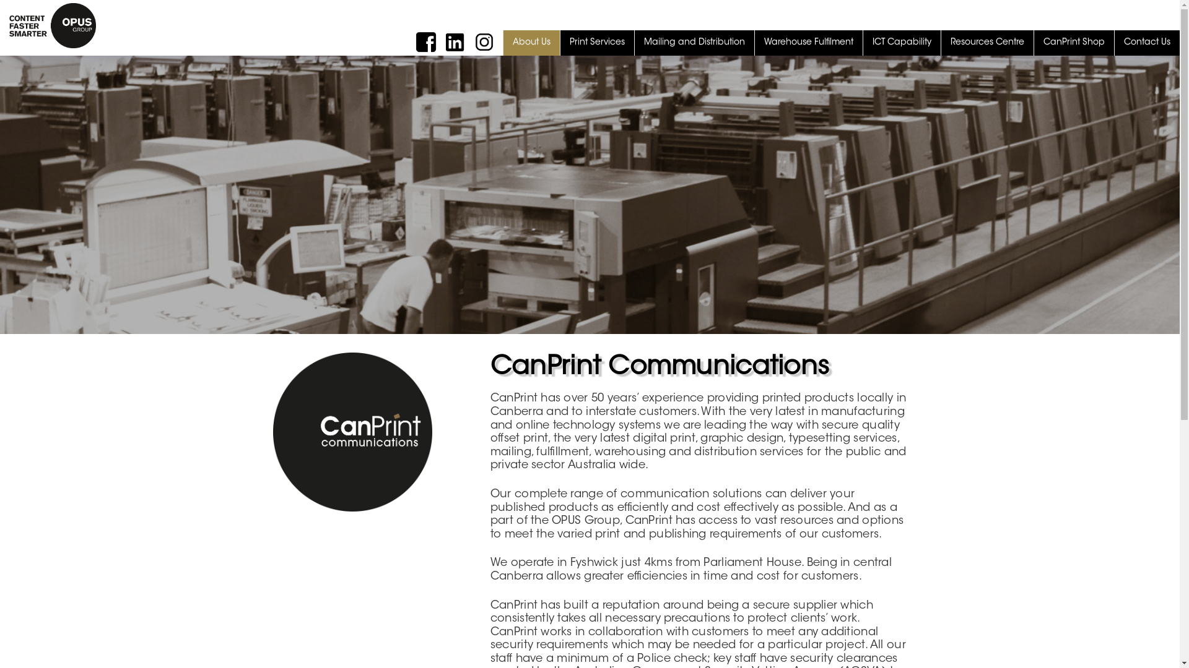 Image resolution: width=1189 pixels, height=668 pixels. What do you see at coordinates (902, 43) in the screenshot?
I see `ICT Capability` at bounding box center [902, 43].